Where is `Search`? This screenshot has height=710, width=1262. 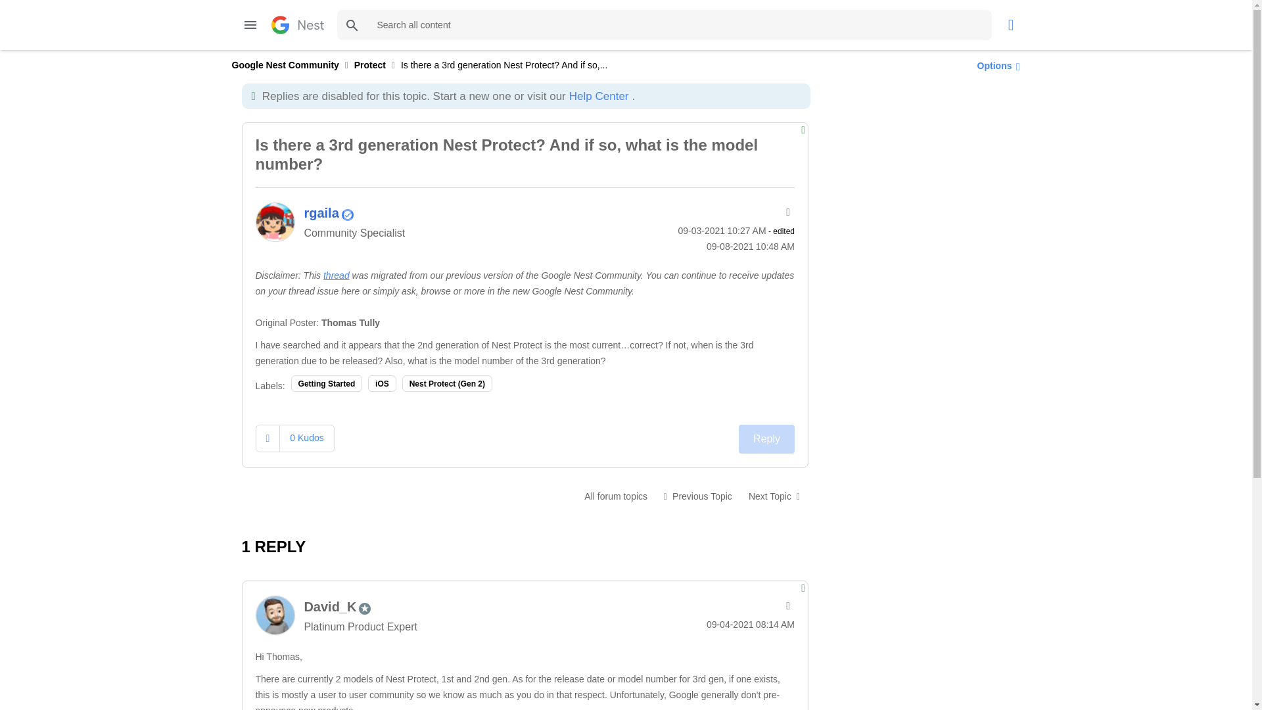 Search is located at coordinates (352, 25).